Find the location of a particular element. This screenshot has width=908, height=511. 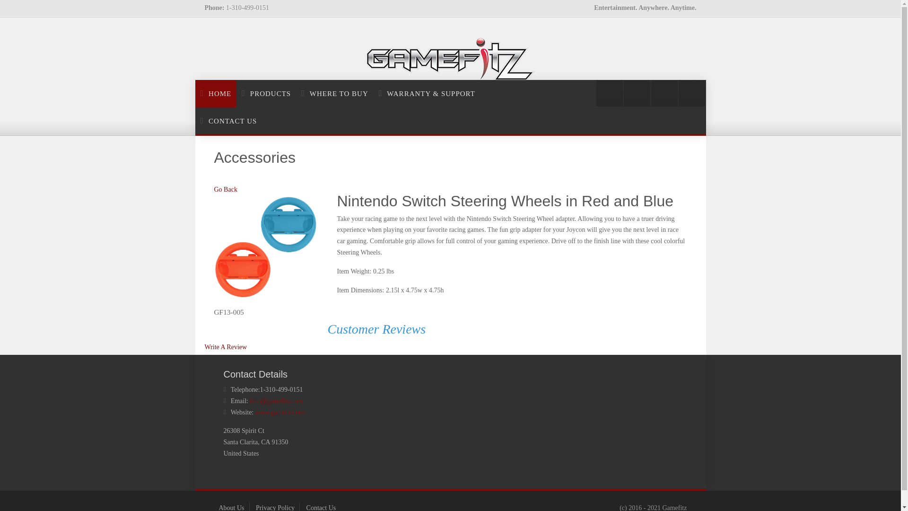

Go Back is located at coordinates (225, 189).